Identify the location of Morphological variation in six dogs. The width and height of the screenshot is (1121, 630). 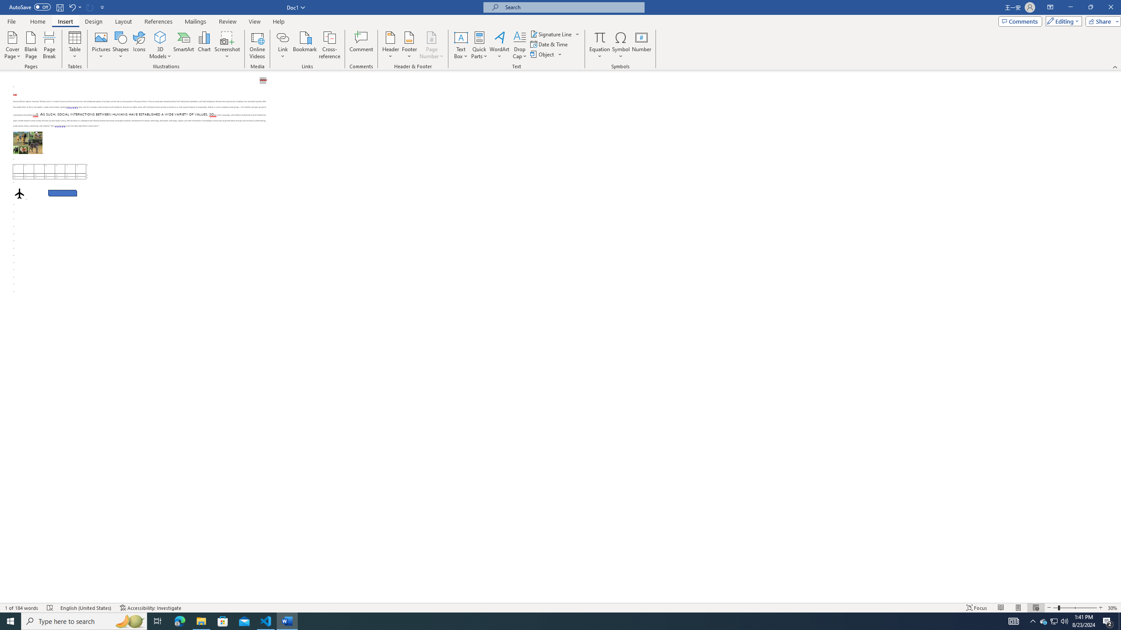
(28, 143).